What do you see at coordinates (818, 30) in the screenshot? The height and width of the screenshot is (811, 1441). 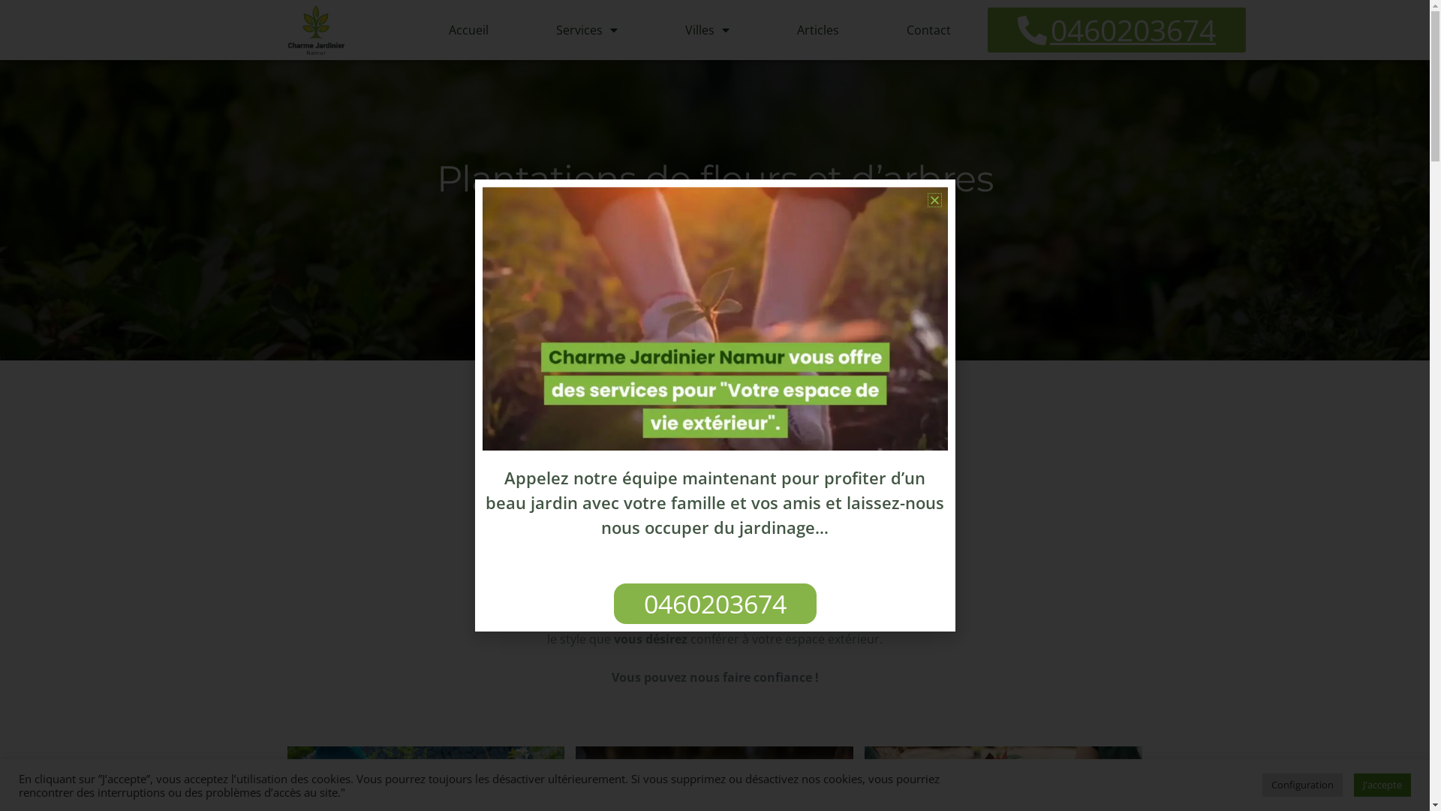 I see `Articles` at bounding box center [818, 30].